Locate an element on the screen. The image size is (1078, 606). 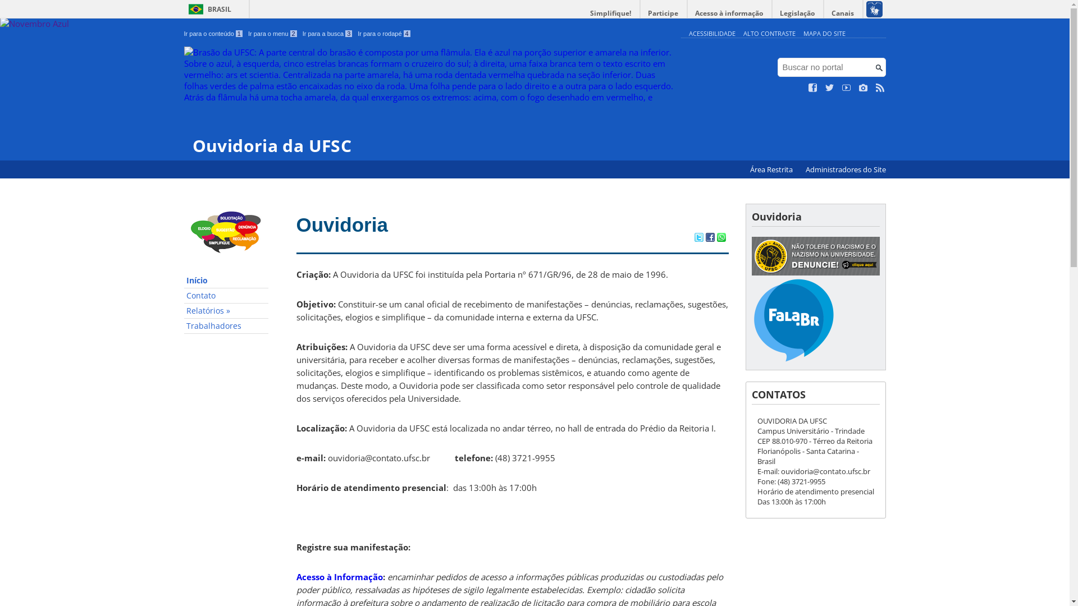
Ouvidoria da UFSC is located at coordinates (430, 101).